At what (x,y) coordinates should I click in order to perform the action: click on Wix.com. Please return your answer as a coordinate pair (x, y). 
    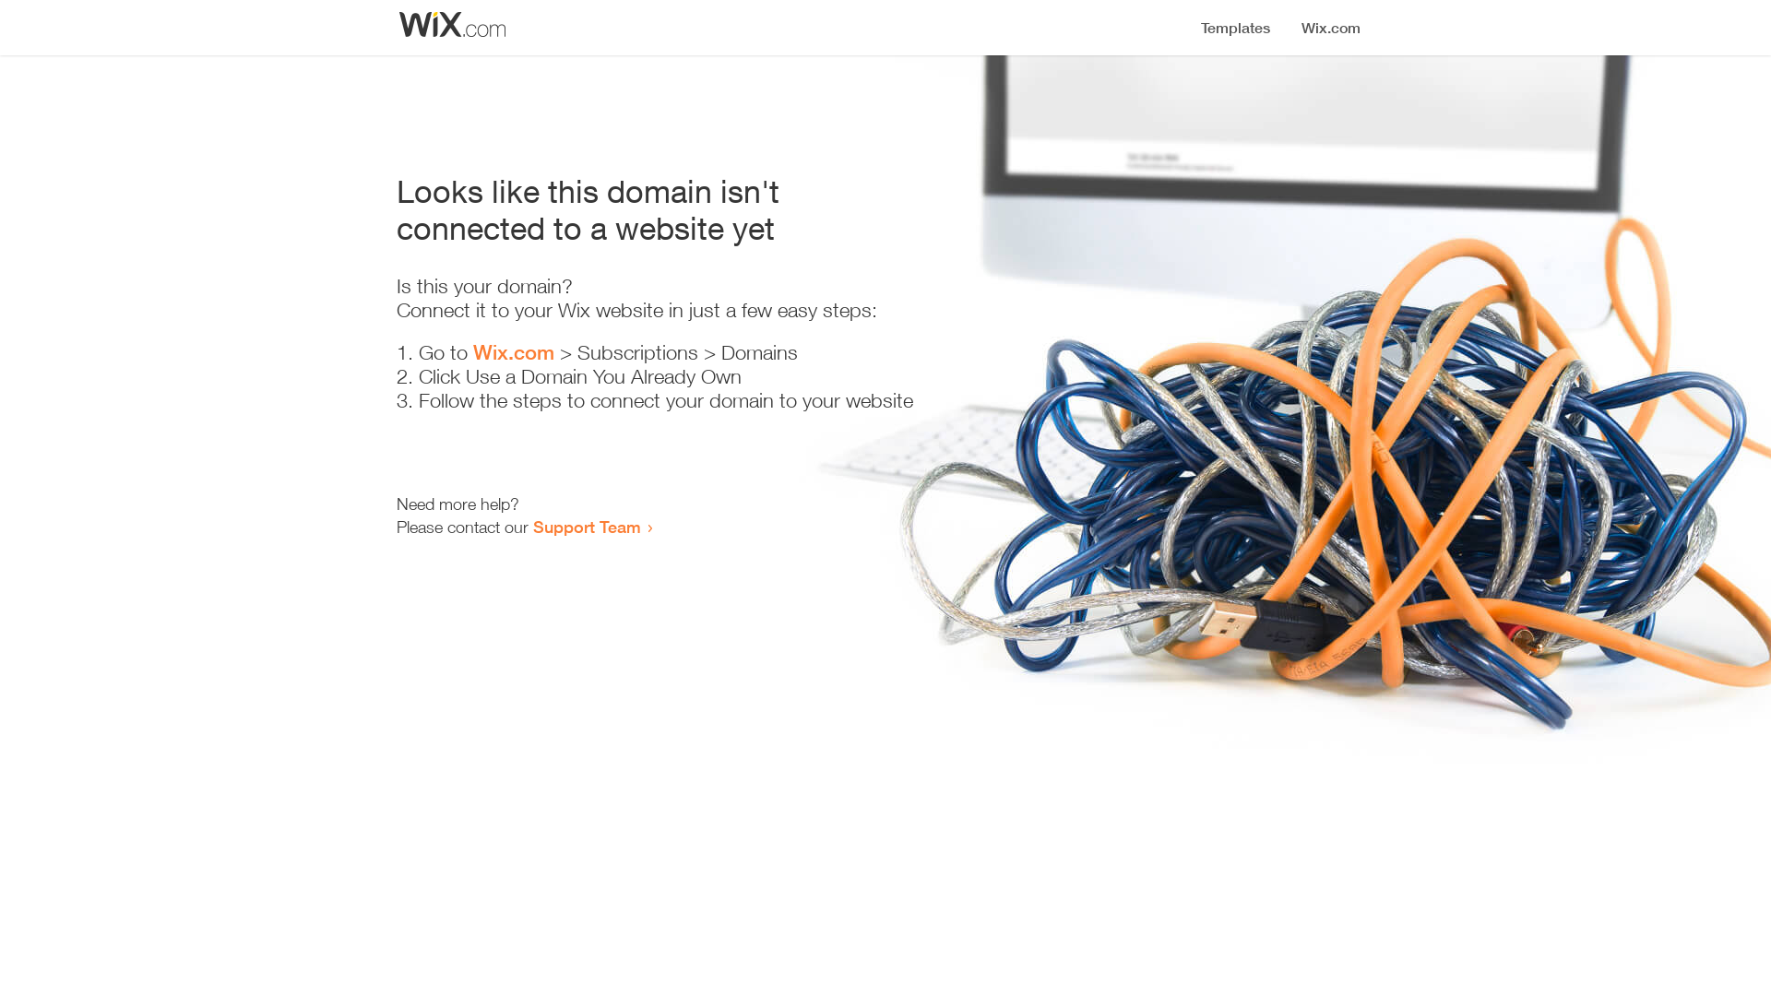
    Looking at the image, I should click on (514, 352).